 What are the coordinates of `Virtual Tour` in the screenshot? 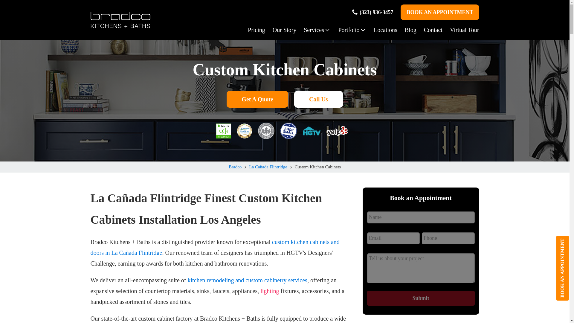 It's located at (461, 30).